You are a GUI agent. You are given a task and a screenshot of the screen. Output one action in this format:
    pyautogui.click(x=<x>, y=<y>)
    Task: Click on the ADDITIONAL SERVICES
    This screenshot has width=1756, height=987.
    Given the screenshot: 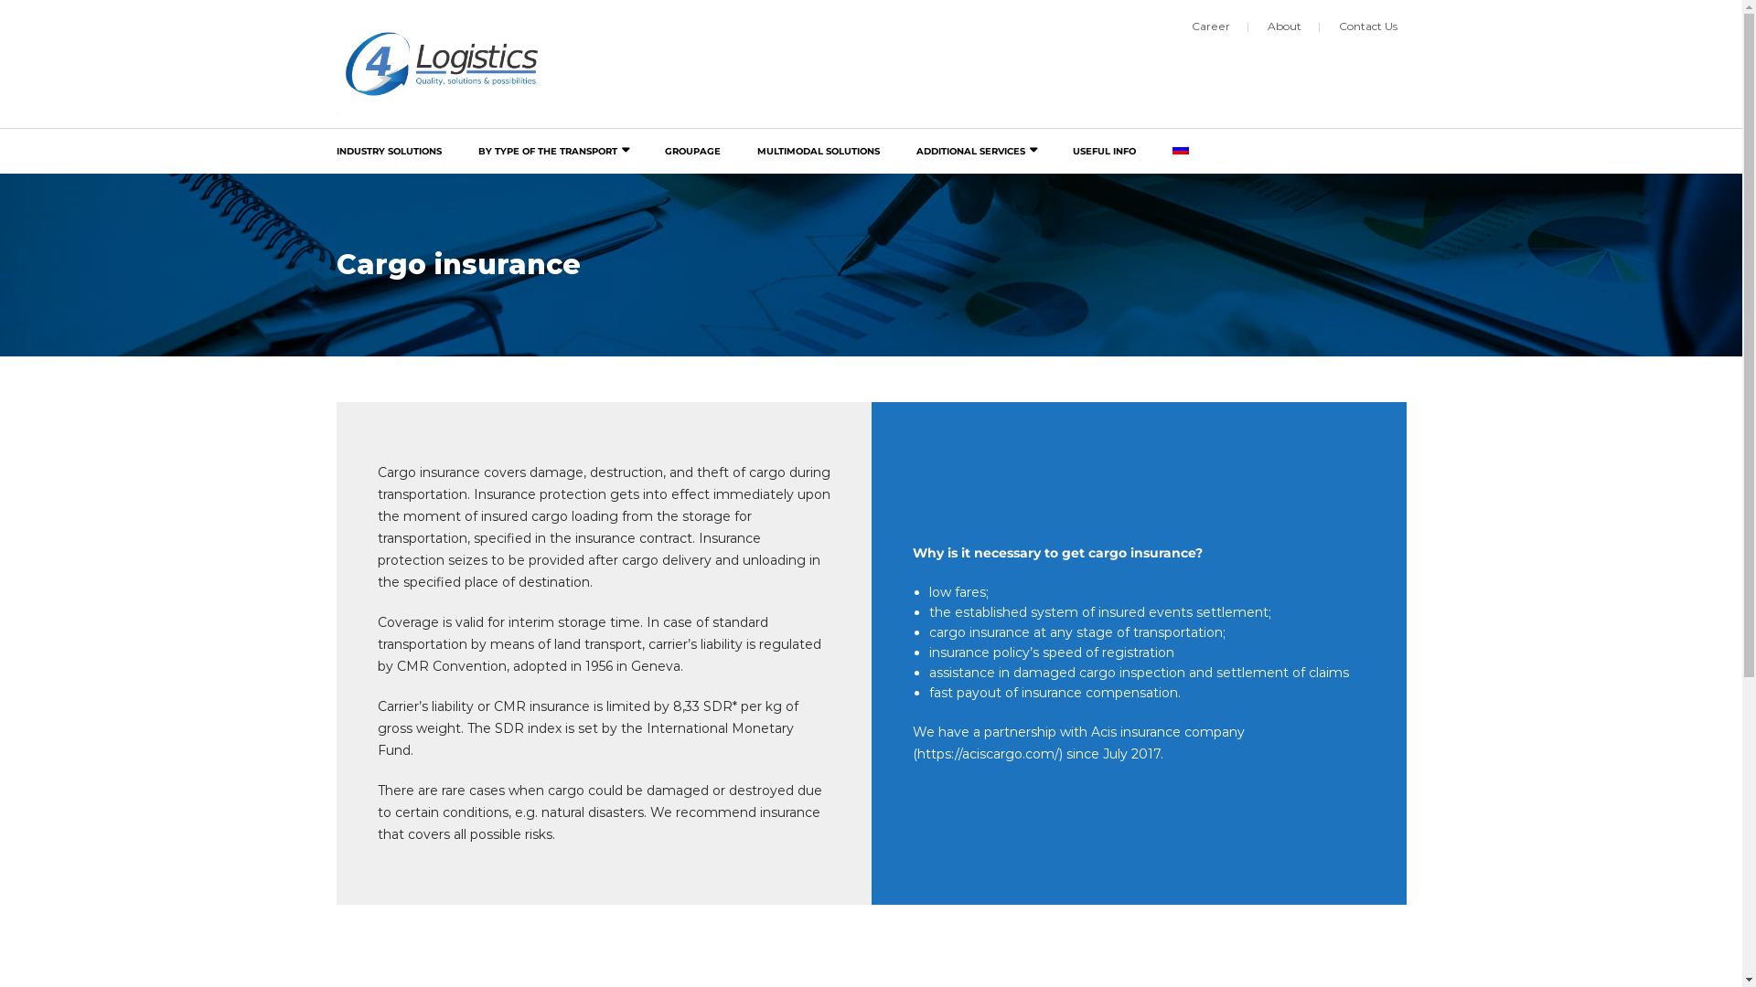 What is the action you would take?
    pyautogui.click(x=977, y=152)
    